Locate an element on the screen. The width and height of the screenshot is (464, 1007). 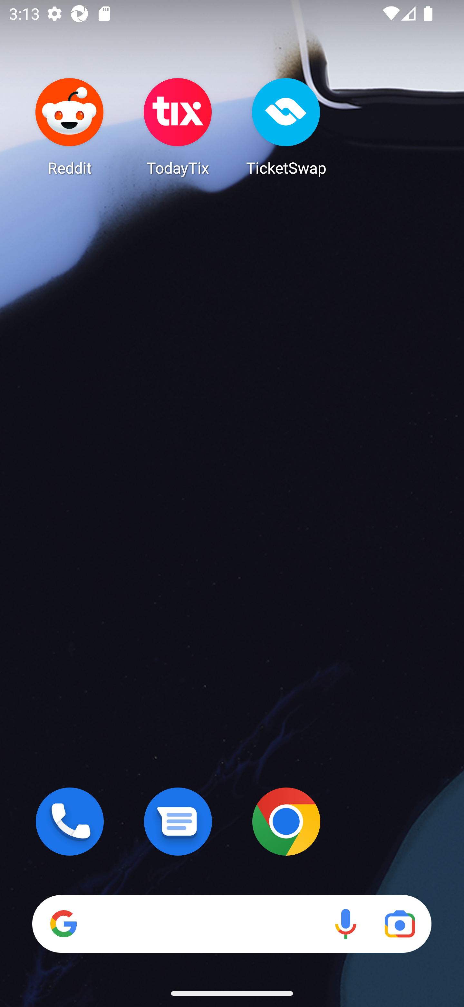
Messages is located at coordinates (178, 821).